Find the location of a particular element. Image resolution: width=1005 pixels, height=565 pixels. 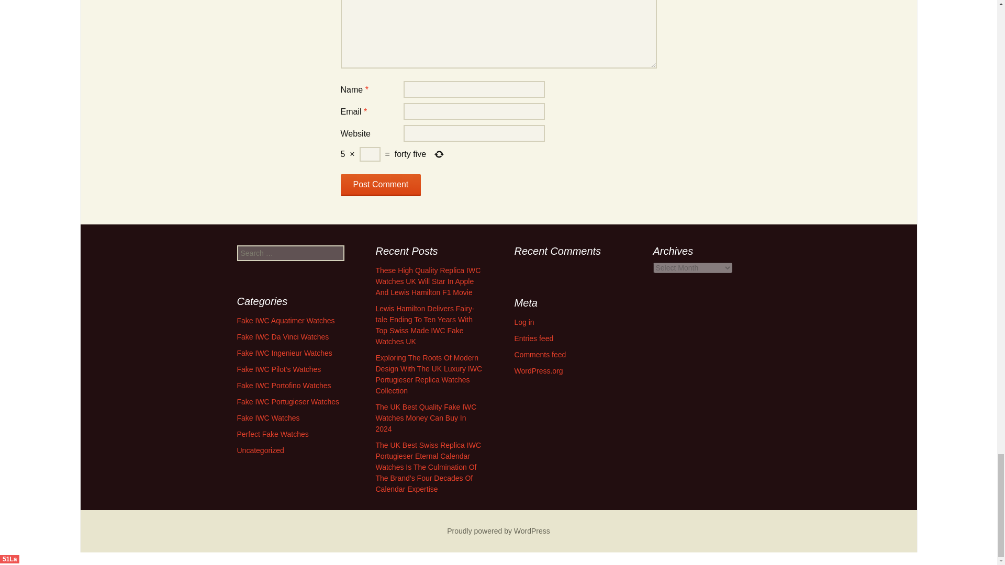

Fake IWC Aquatimer Watches is located at coordinates (285, 320).